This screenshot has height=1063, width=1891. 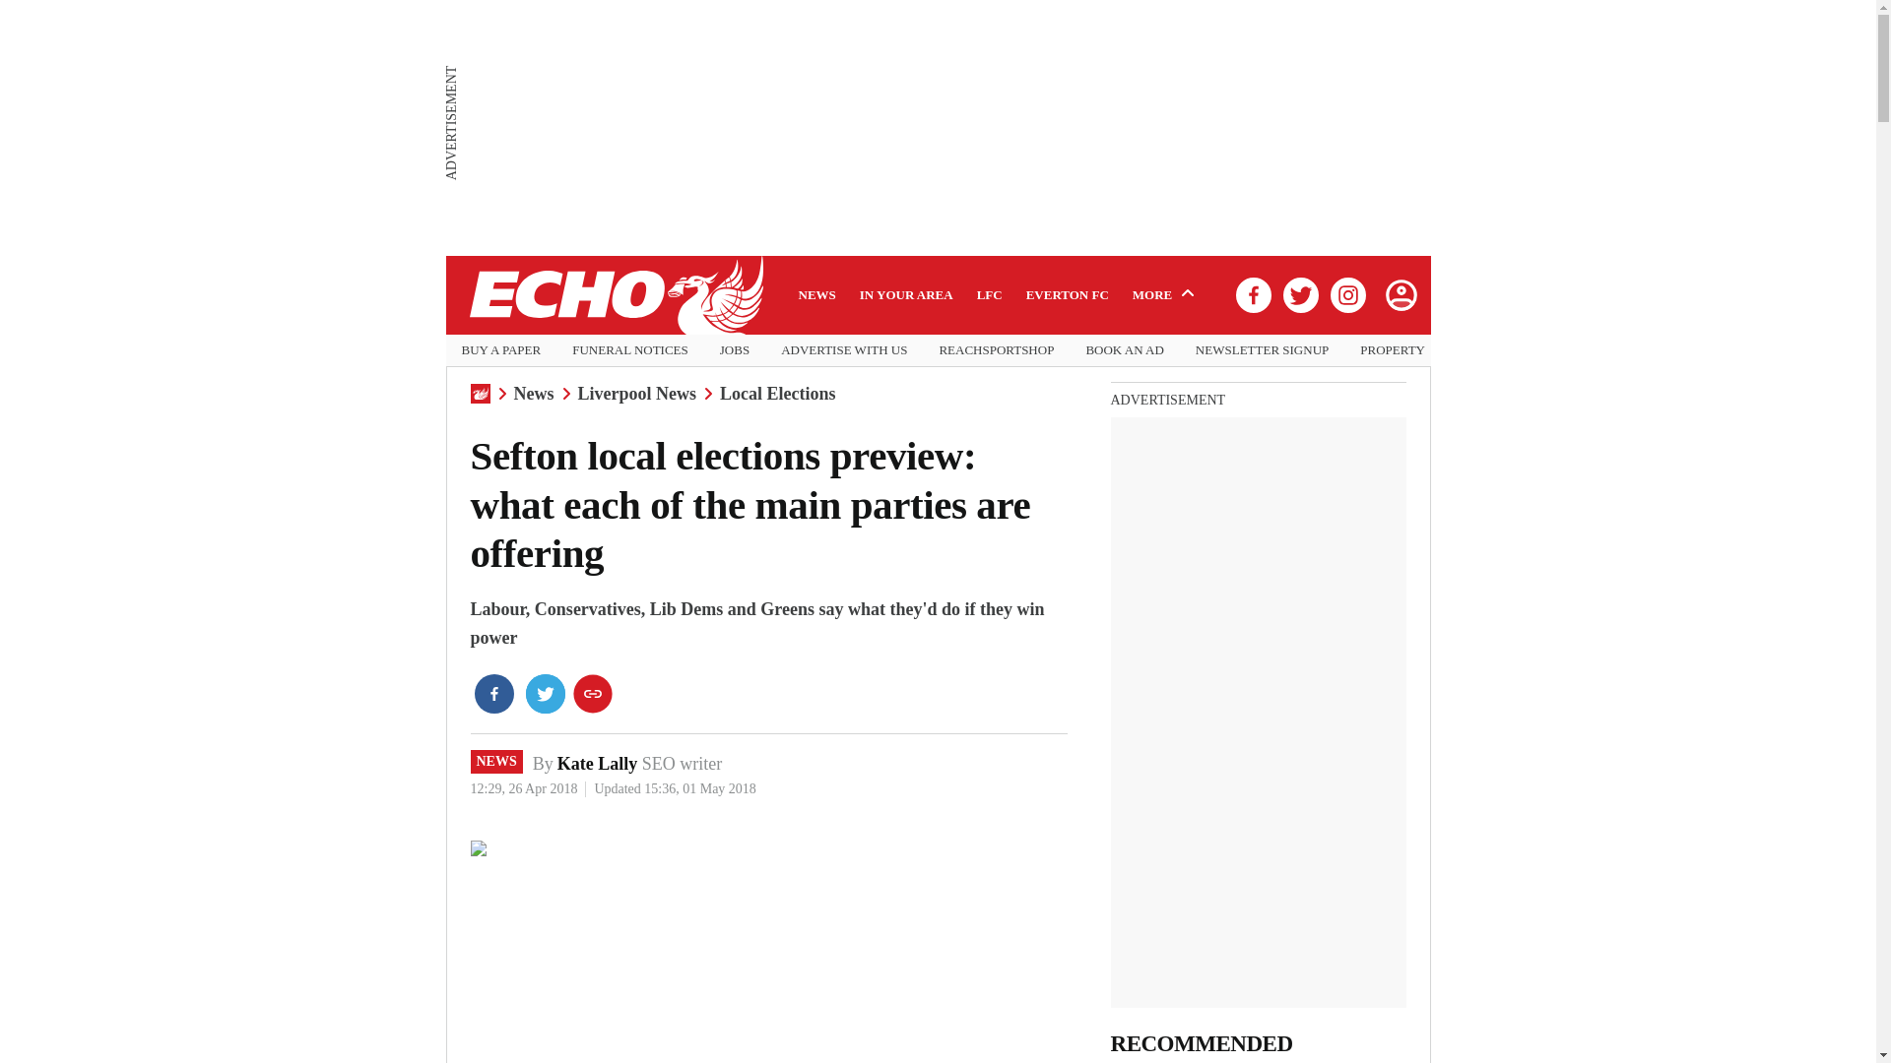 What do you see at coordinates (1068, 294) in the screenshot?
I see `EVERTON FC` at bounding box center [1068, 294].